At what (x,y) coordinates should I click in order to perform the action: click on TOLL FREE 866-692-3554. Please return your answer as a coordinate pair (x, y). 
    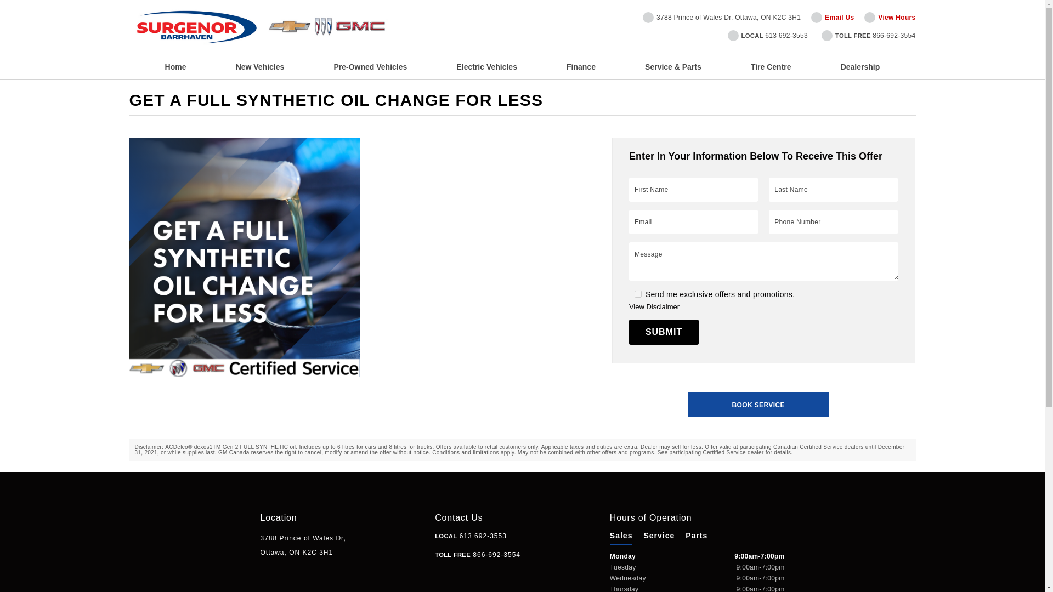
    Looking at the image, I should click on (477, 555).